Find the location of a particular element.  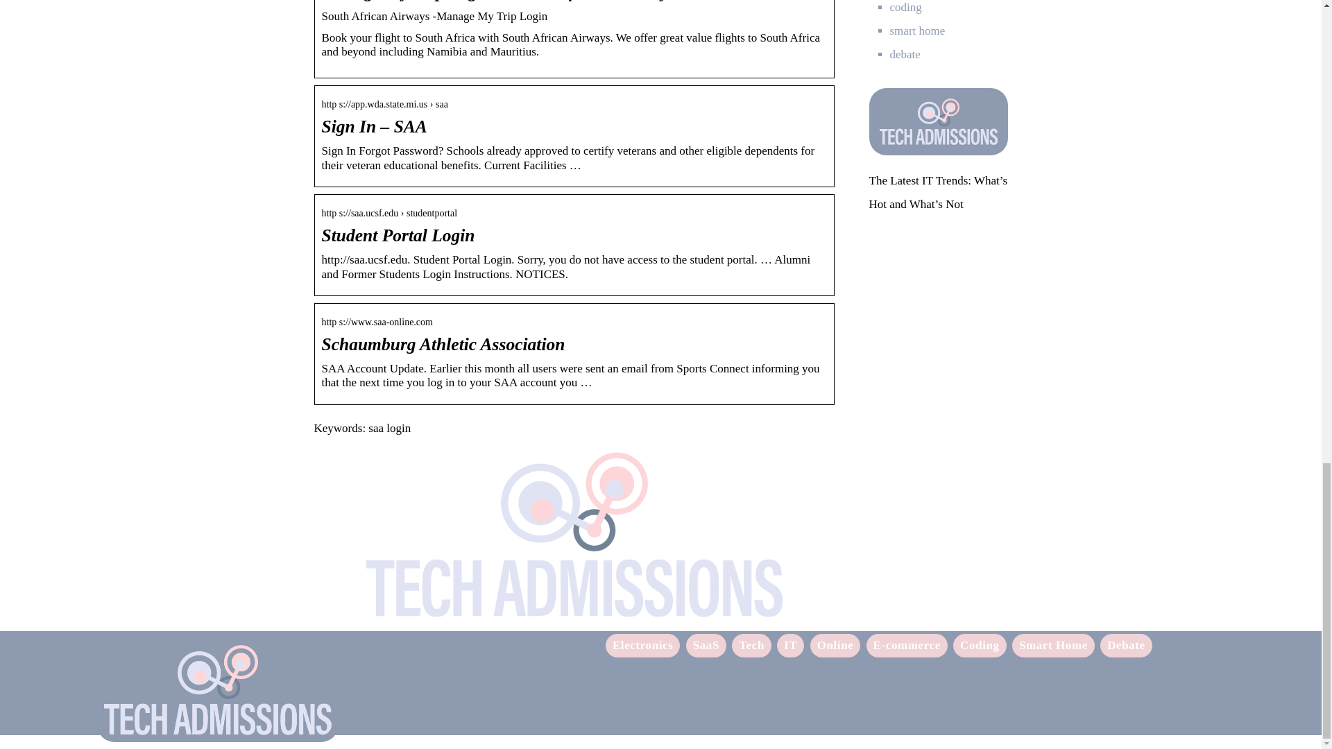

IT is located at coordinates (790, 645).